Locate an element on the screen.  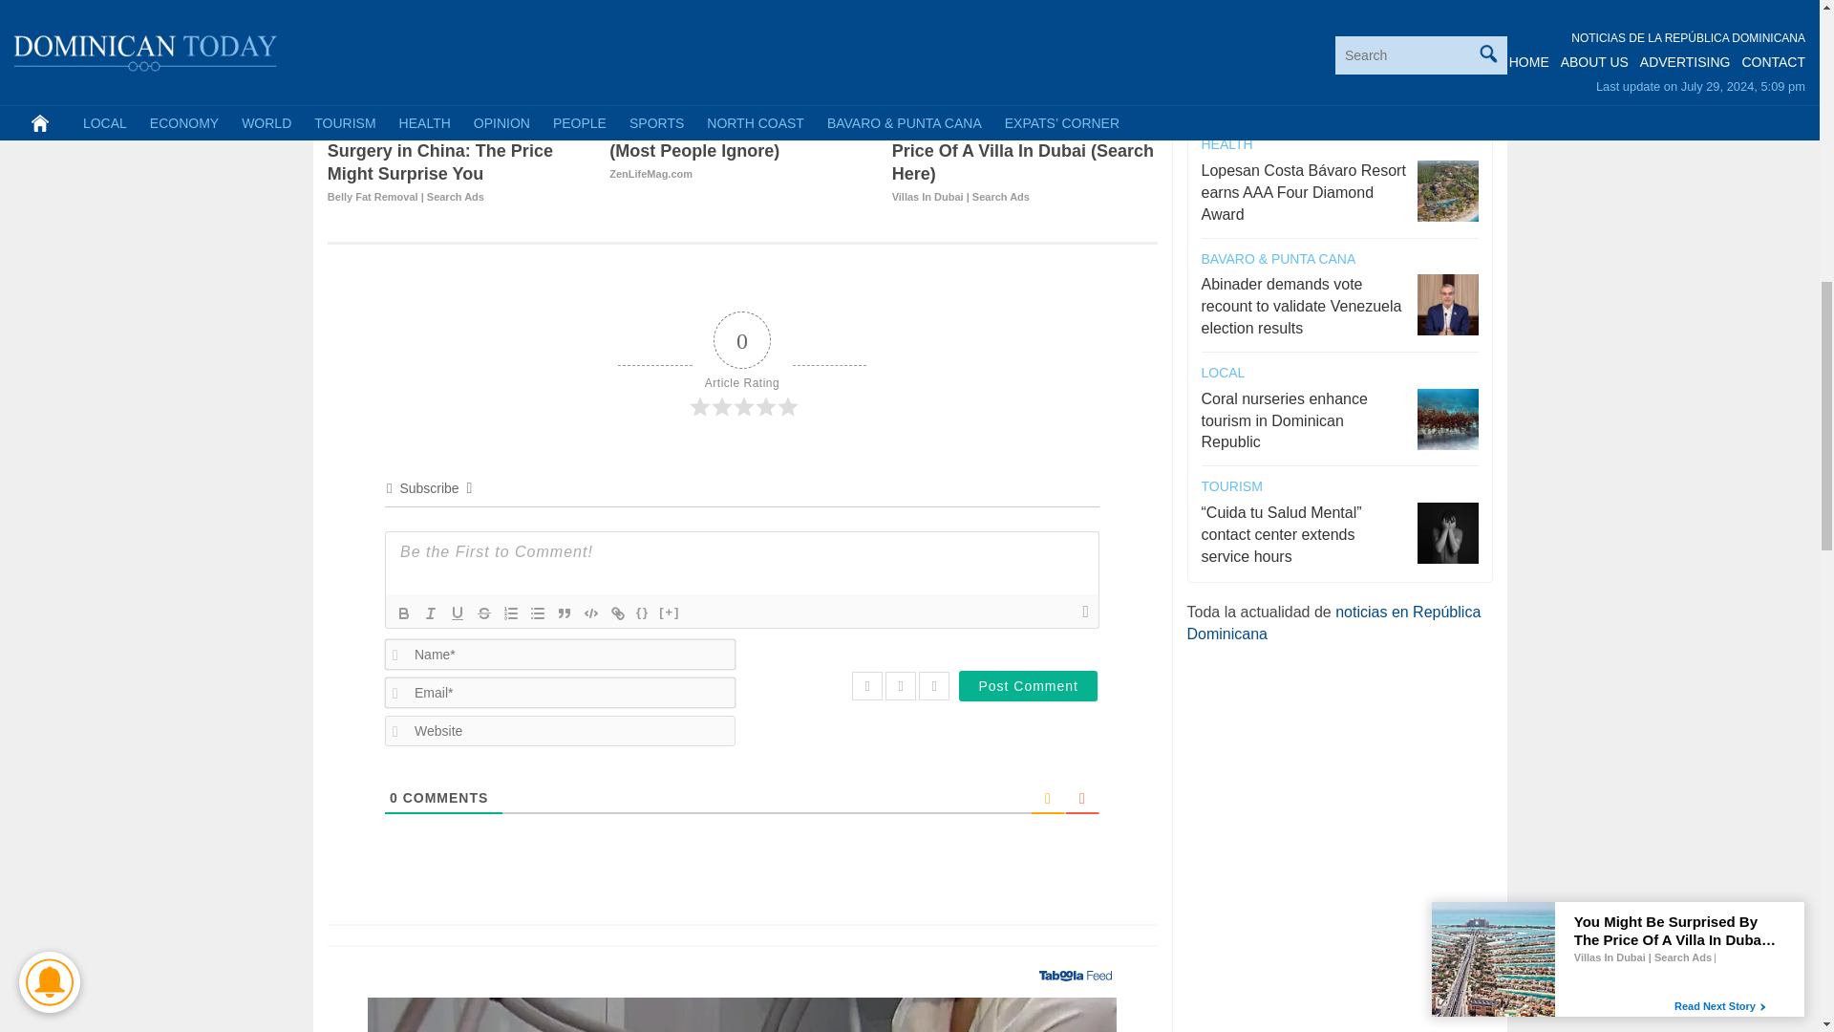
Underline is located at coordinates (457, 613).